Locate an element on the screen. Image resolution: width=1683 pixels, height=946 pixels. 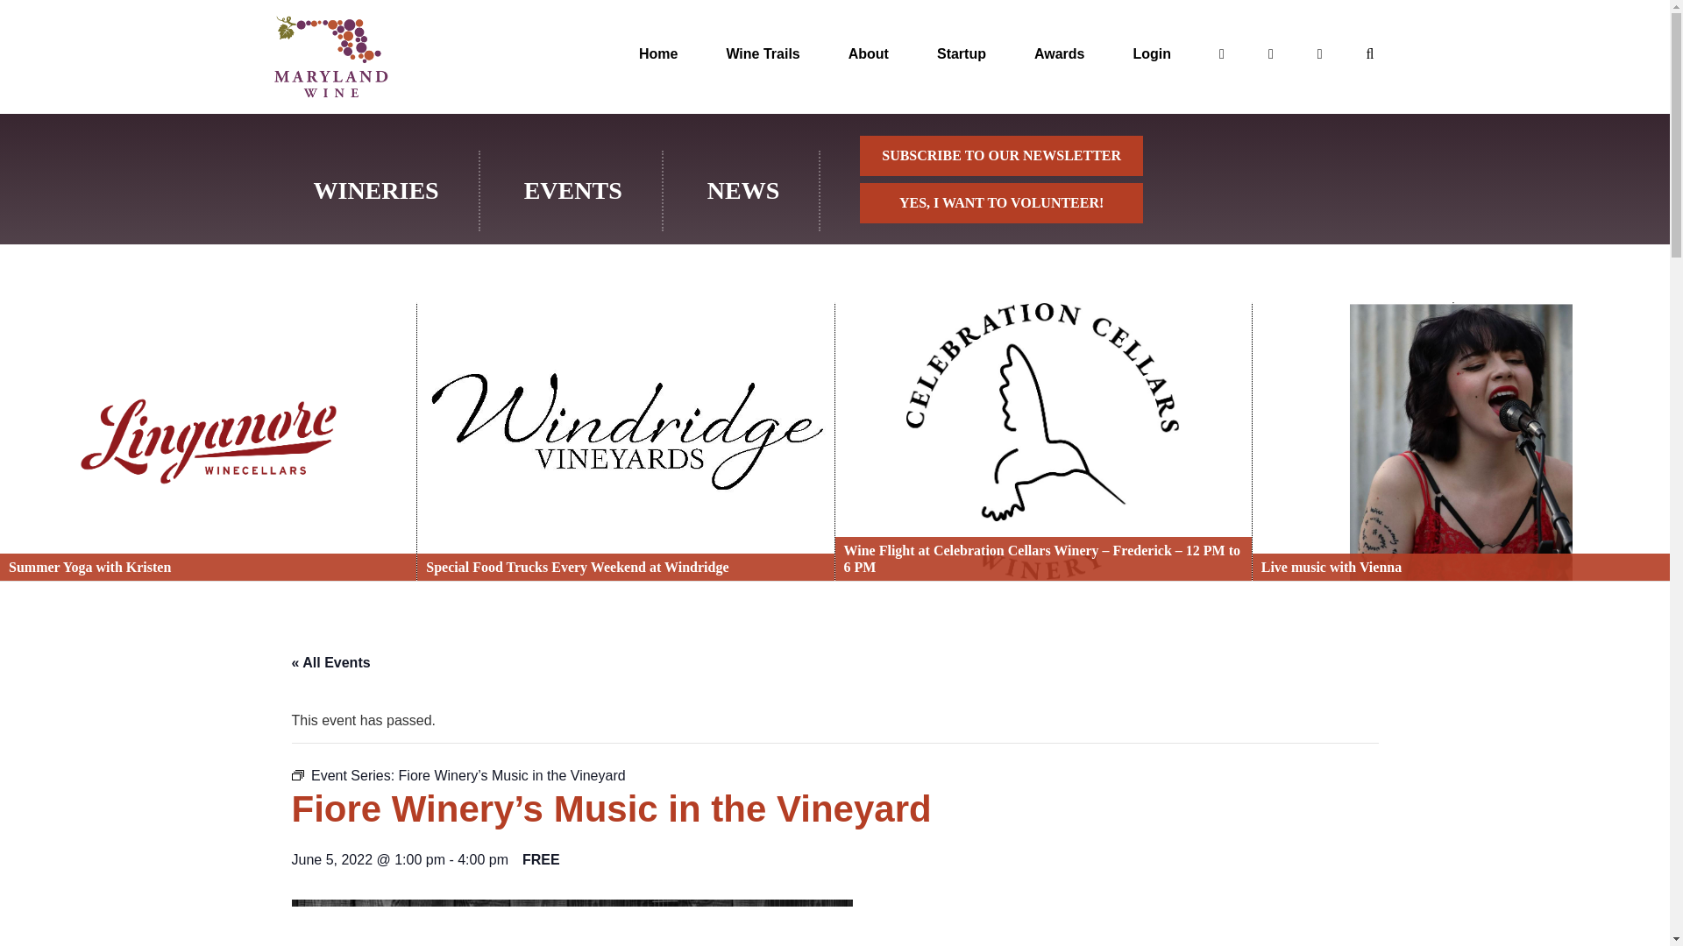
Event Series is located at coordinates (296, 775).